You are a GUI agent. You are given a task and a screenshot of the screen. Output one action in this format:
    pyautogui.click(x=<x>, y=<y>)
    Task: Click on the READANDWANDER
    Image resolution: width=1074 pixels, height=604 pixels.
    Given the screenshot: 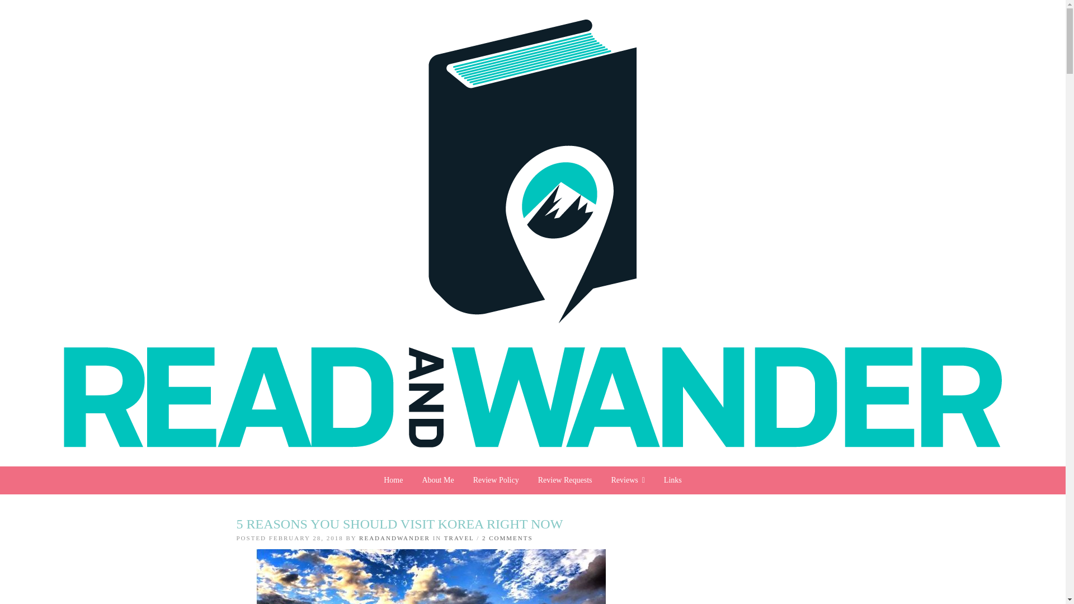 What is the action you would take?
    pyautogui.click(x=394, y=537)
    